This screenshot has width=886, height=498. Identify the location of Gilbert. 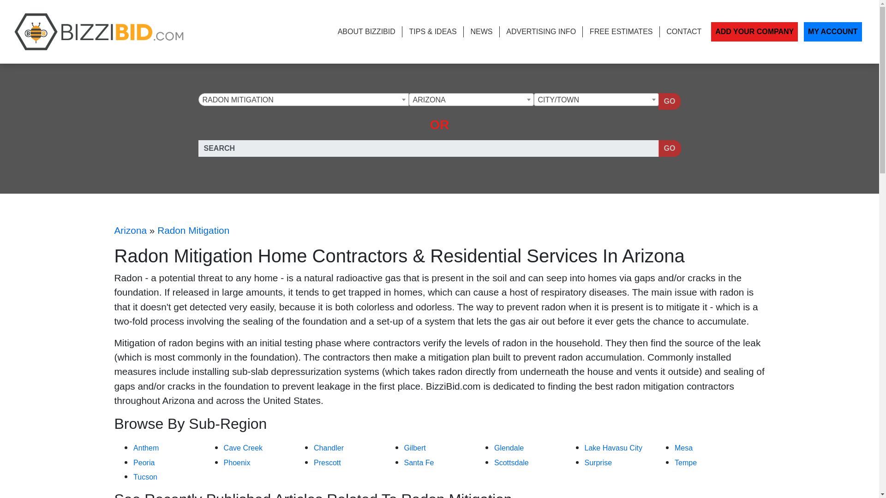
(415, 448).